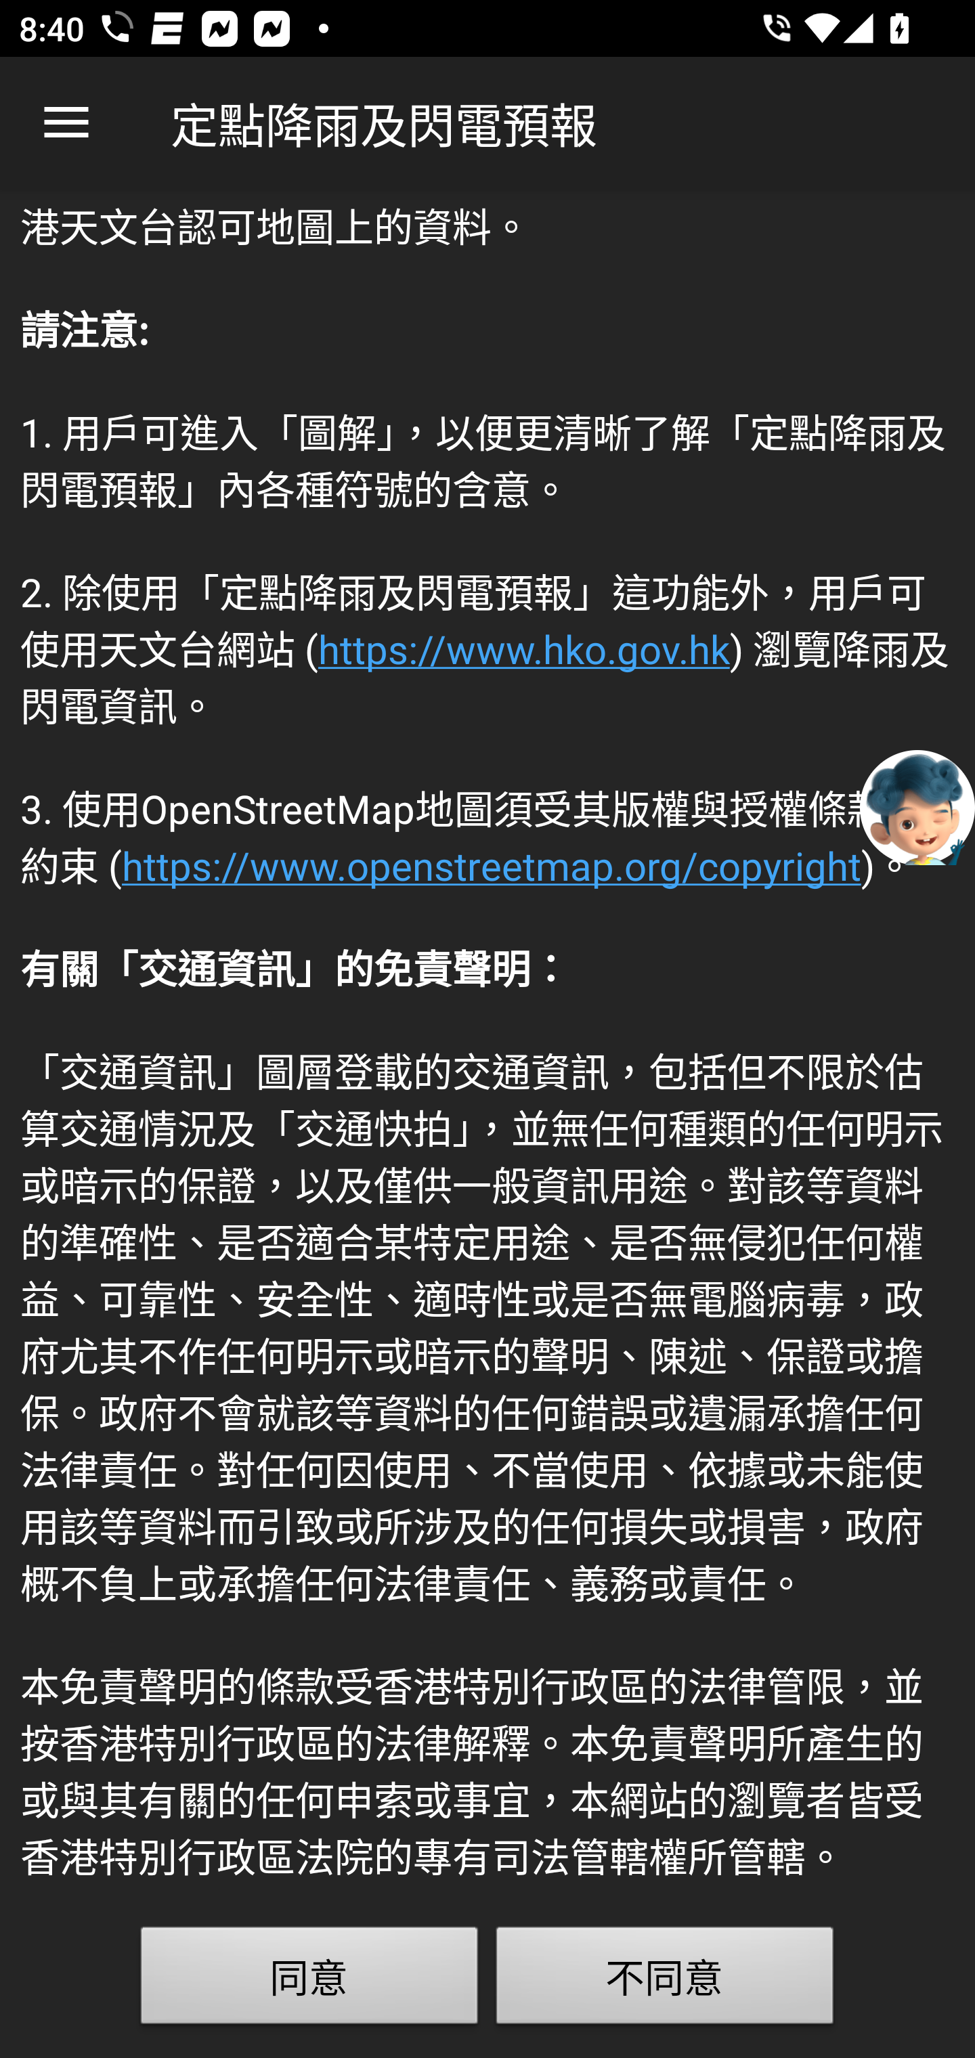  What do you see at coordinates (309, 1981) in the screenshot?
I see `同意` at bounding box center [309, 1981].